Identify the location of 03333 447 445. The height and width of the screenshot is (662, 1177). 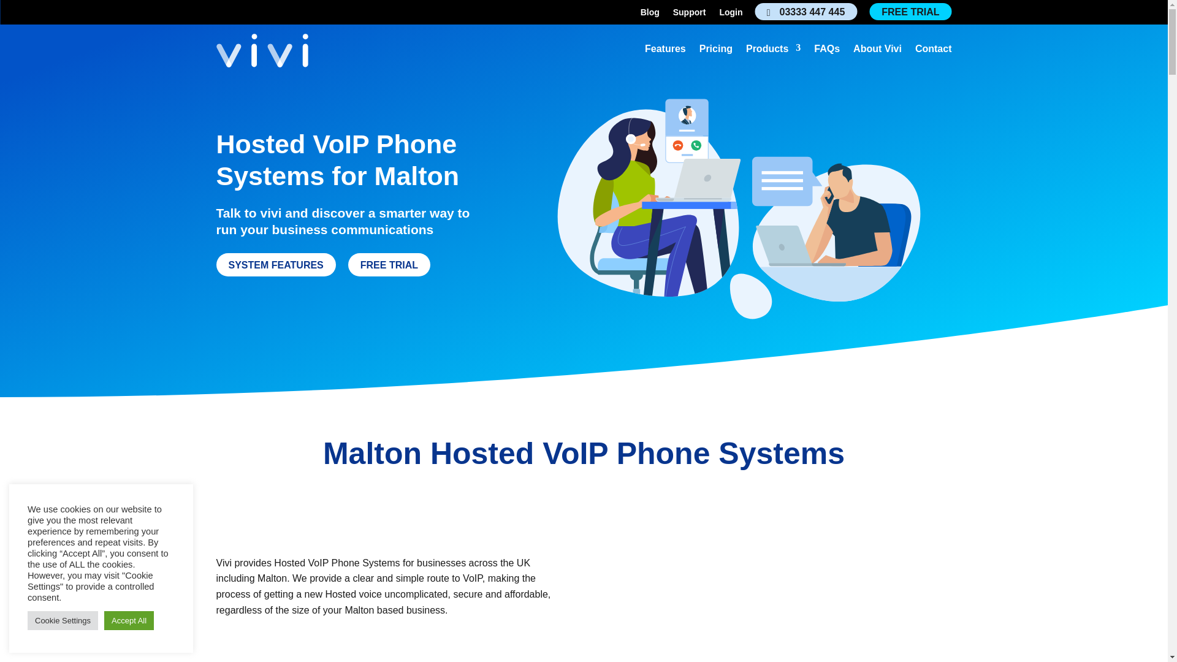
(807, 12).